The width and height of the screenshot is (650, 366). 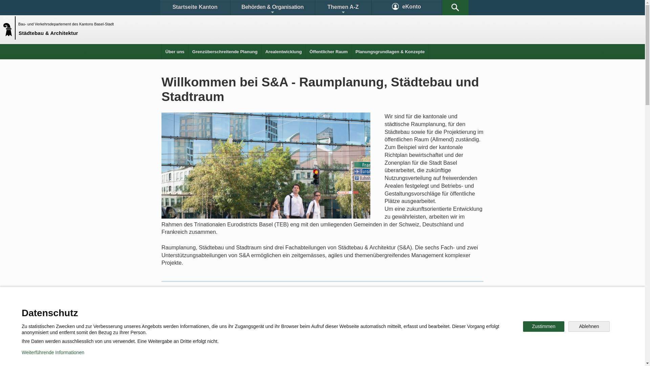 What do you see at coordinates (403, 310) in the screenshot?
I see `Publikationen` at bounding box center [403, 310].